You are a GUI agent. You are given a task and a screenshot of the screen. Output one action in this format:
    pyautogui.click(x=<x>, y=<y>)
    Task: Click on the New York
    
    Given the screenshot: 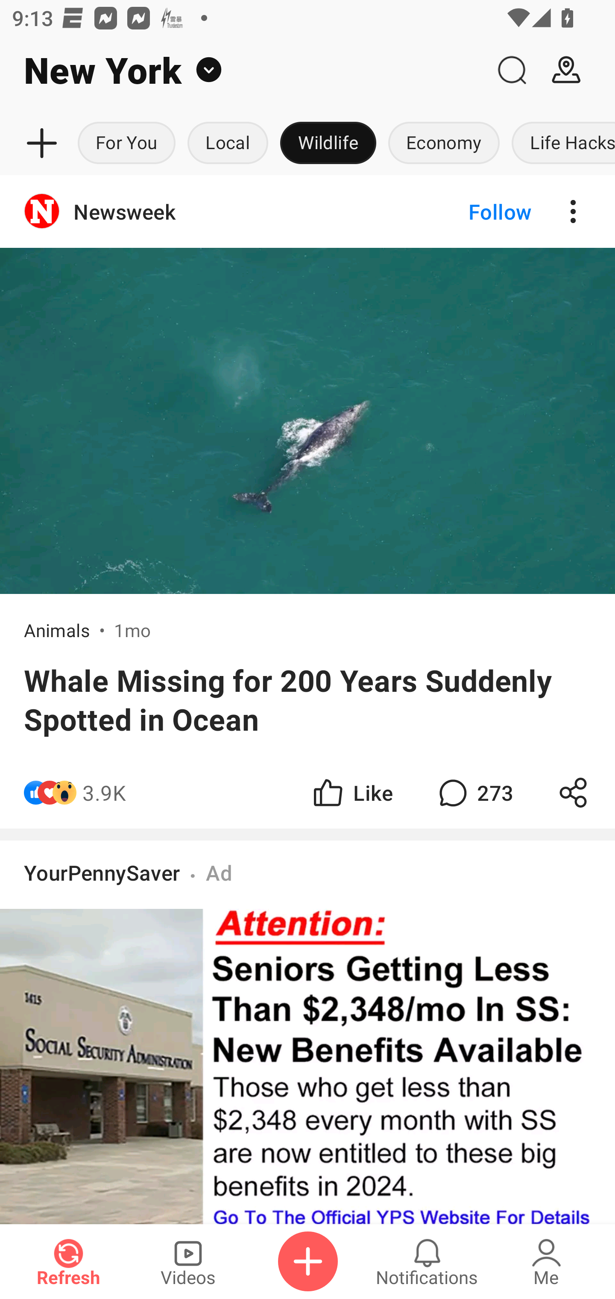 What is the action you would take?
    pyautogui.click(x=242, y=70)
    